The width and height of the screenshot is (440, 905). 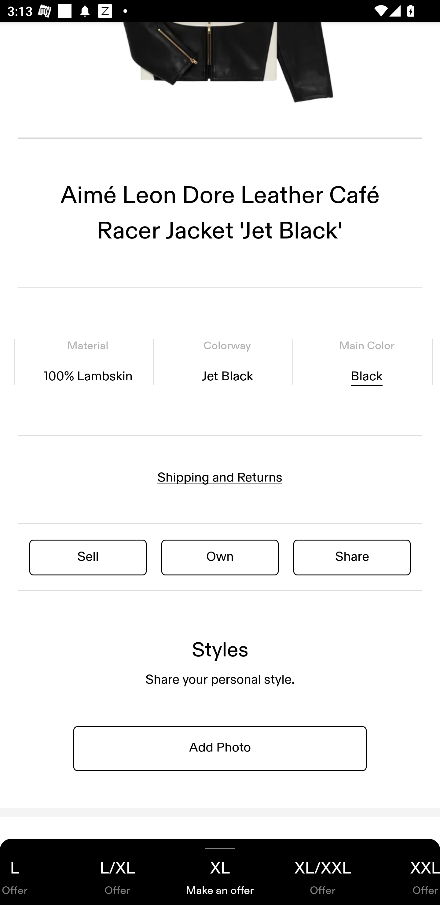 What do you see at coordinates (407, 872) in the screenshot?
I see `XXL Offer` at bounding box center [407, 872].